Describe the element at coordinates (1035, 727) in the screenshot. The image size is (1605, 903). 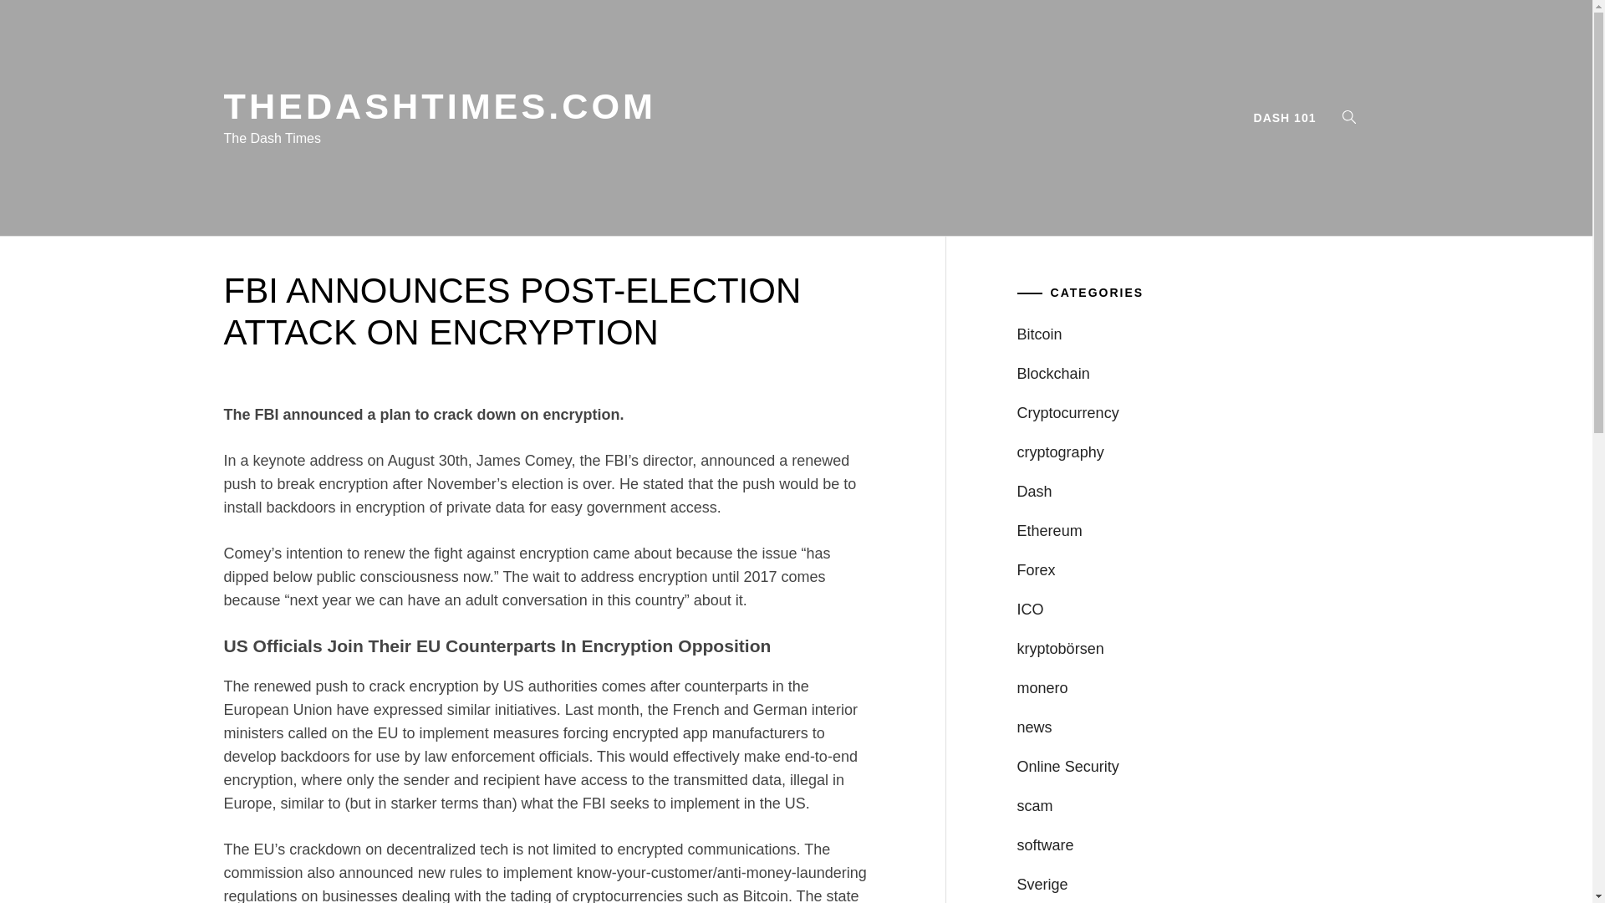
I see `news` at that location.